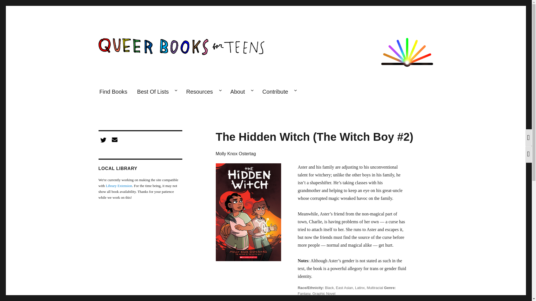 Image resolution: width=536 pixels, height=301 pixels. What do you see at coordinates (157, 92) in the screenshot?
I see `Best Of Lists` at bounding box center [157, 92].